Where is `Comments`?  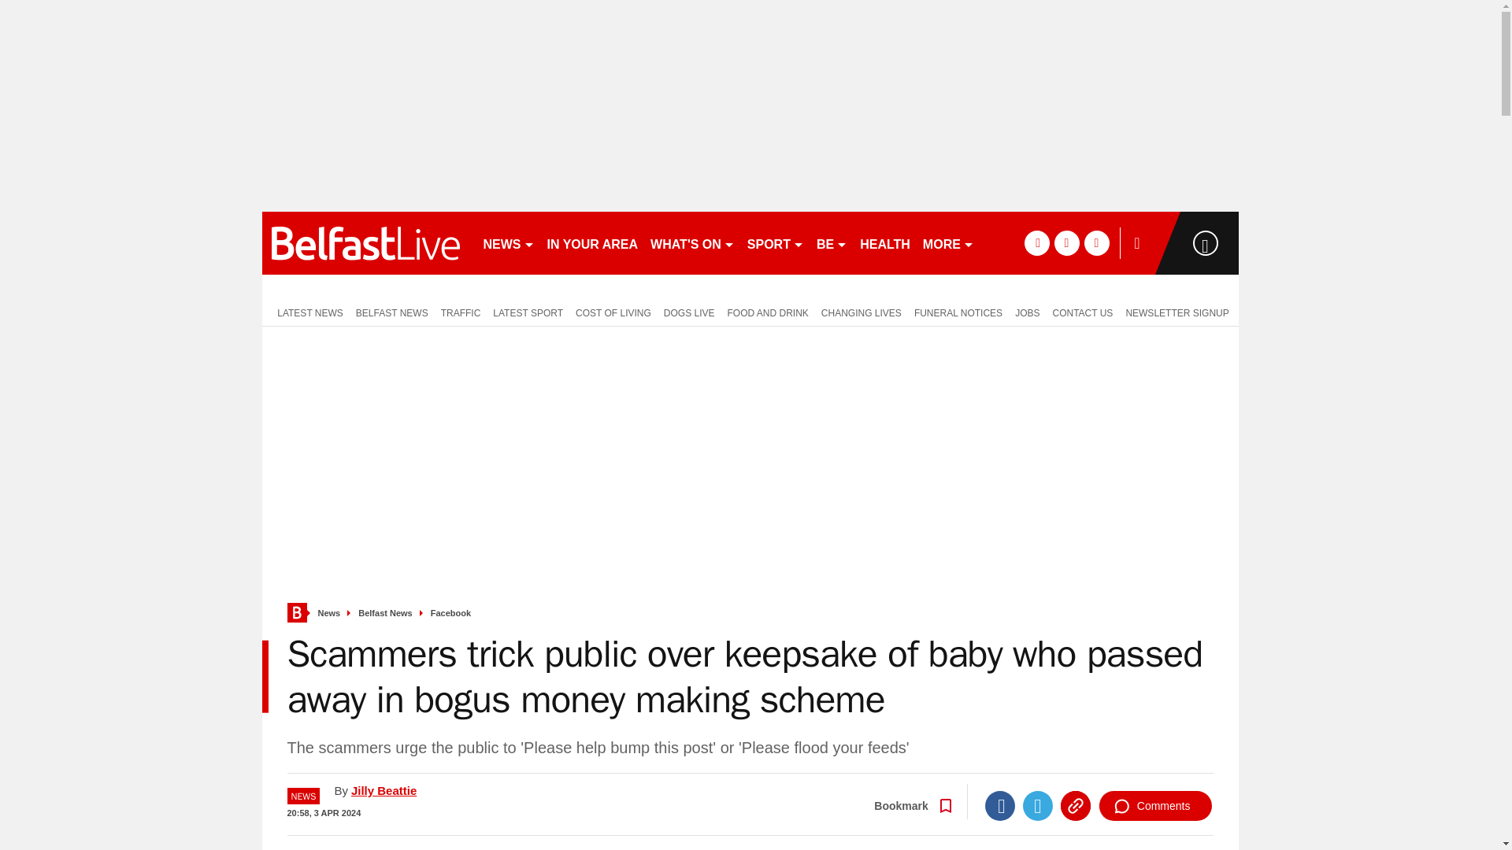 Comments is located at coordinates (1155, 806).